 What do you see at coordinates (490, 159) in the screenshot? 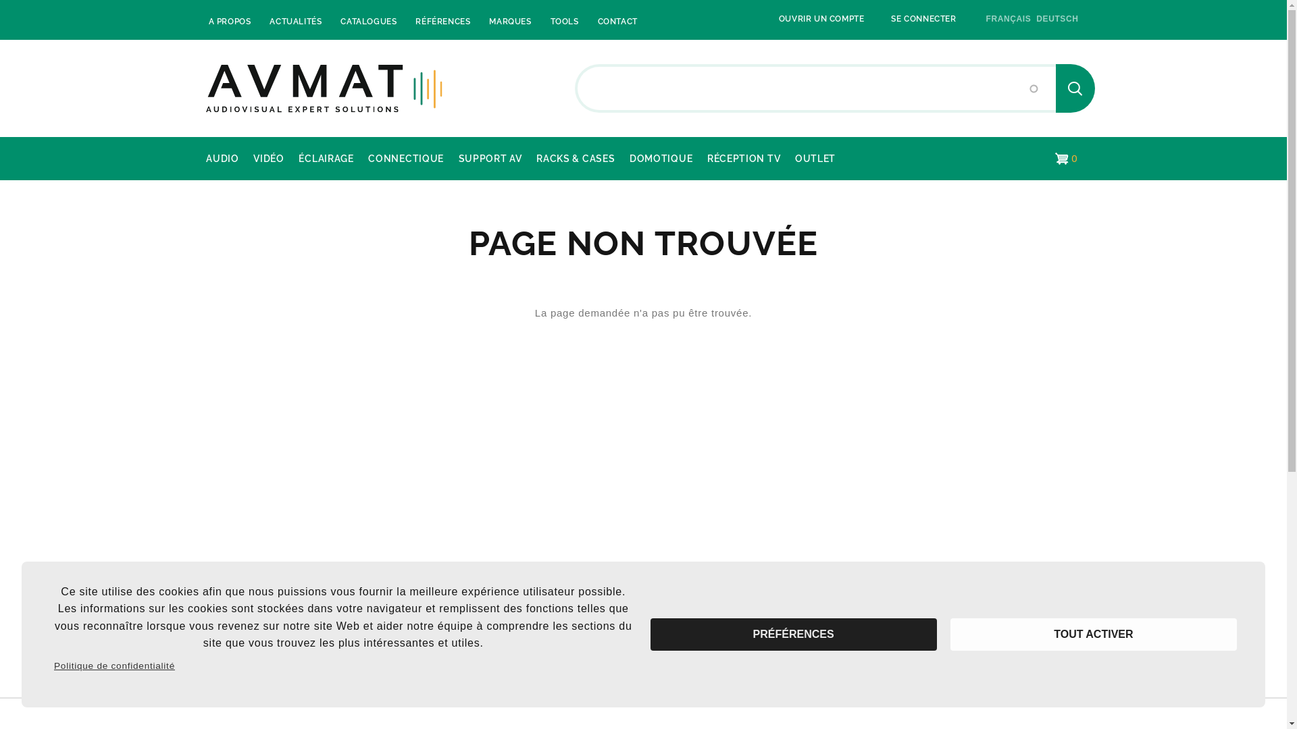
I see `SUPPORT AV` at bounding box center [490, 159].